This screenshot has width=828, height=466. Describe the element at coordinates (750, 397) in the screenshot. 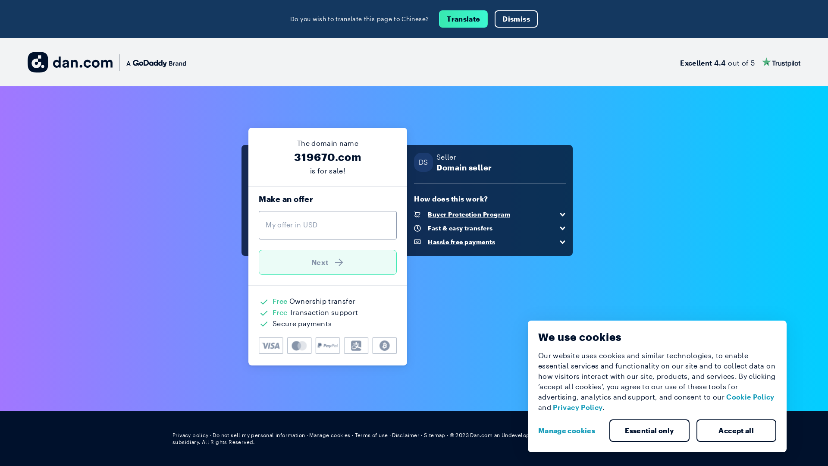

I see `Cookie Policy` at that location.